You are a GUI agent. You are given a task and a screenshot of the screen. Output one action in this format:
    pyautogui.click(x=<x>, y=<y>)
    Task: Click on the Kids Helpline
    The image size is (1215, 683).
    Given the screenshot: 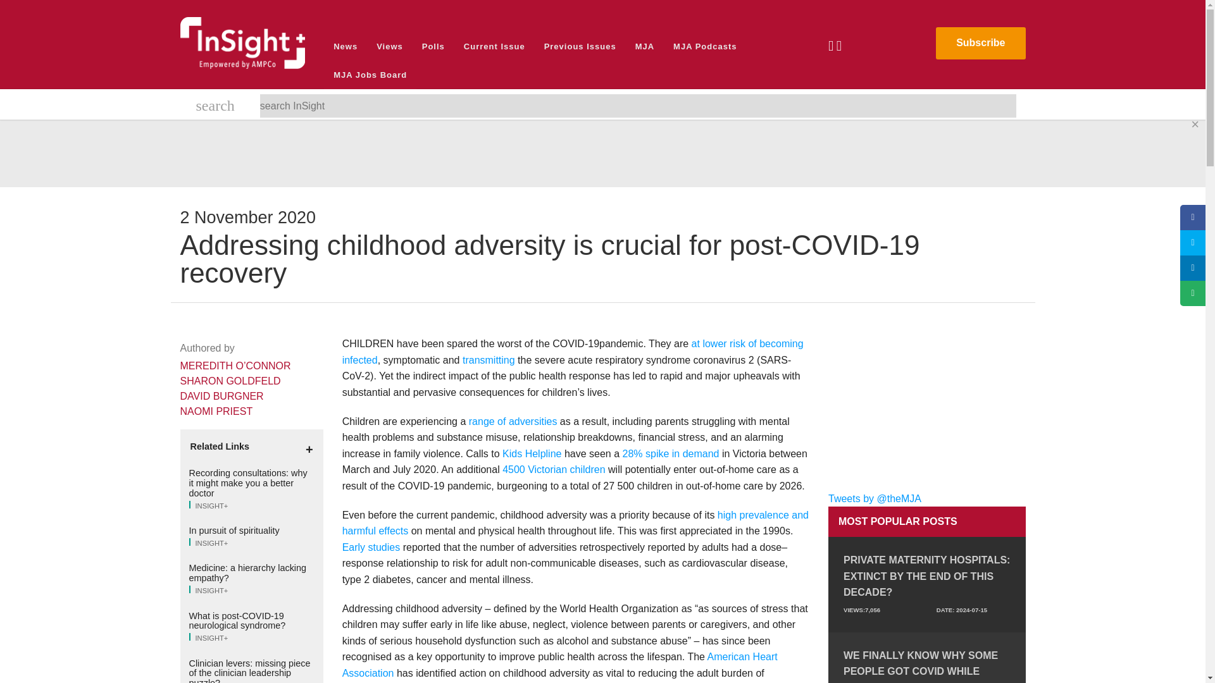 What is the action you would take?
    pyautogui.click(x=532, y=453)
    